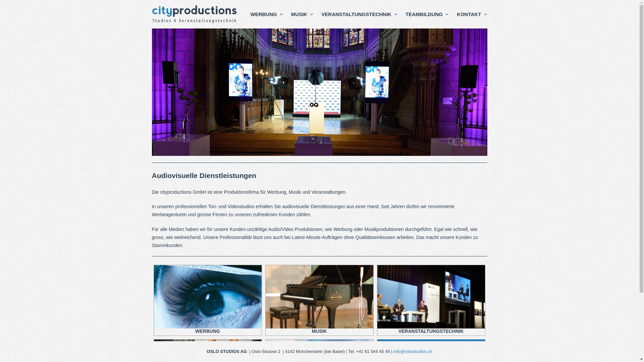 This screenshot has width=644, height=362. Describe the element at coordinates (413, 351) in the screenshot. I see `info@oslostudios.ch` at that location.